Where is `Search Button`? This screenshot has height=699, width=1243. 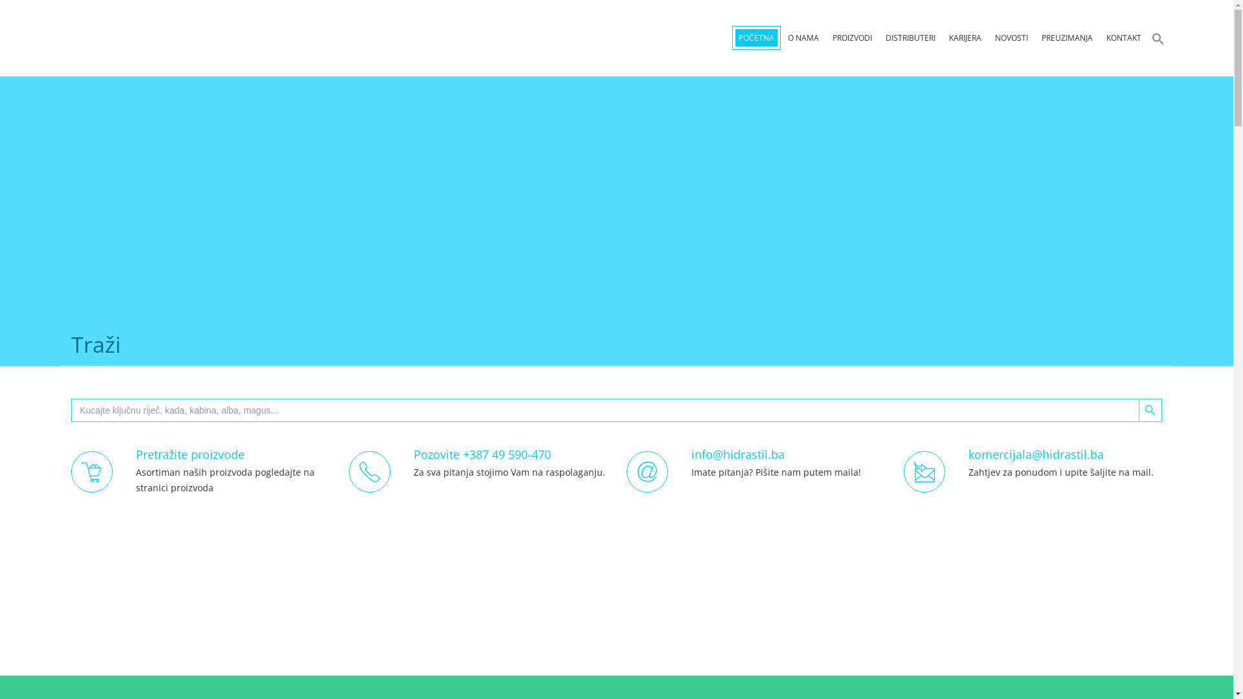
Search Button is located at coordinates (1150, 410).